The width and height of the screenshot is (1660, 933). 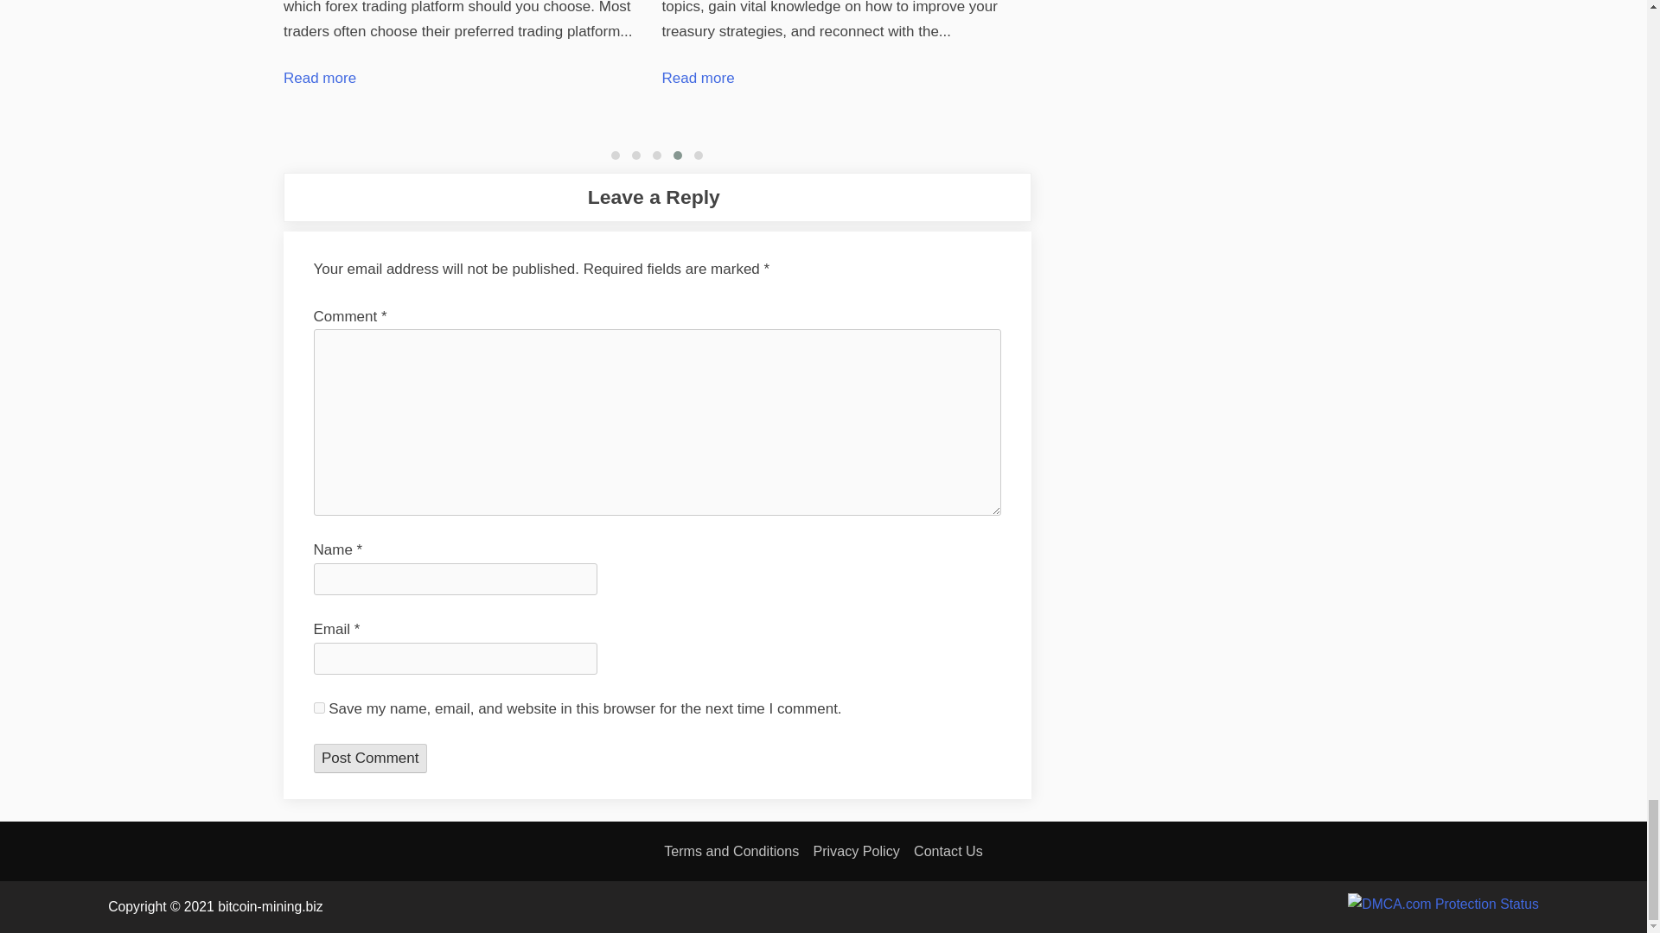 I want to click on yes, so click(x=318, y=708).